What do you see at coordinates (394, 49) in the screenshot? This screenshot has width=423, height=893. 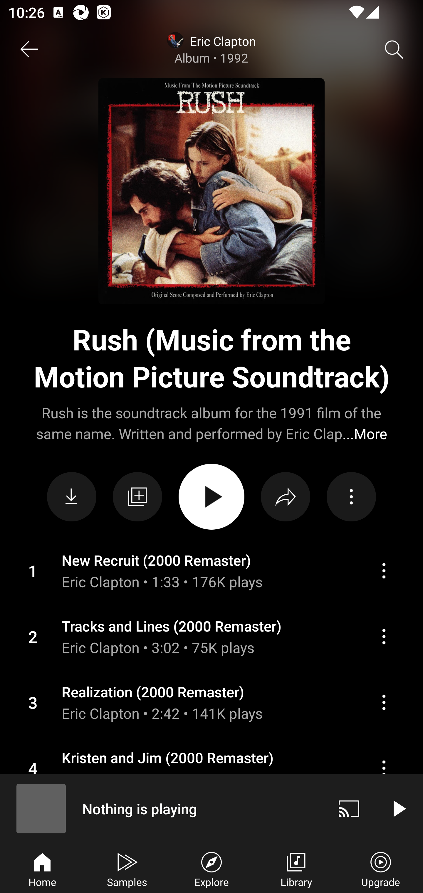 I see `Search` at bounding box center [394, 49].